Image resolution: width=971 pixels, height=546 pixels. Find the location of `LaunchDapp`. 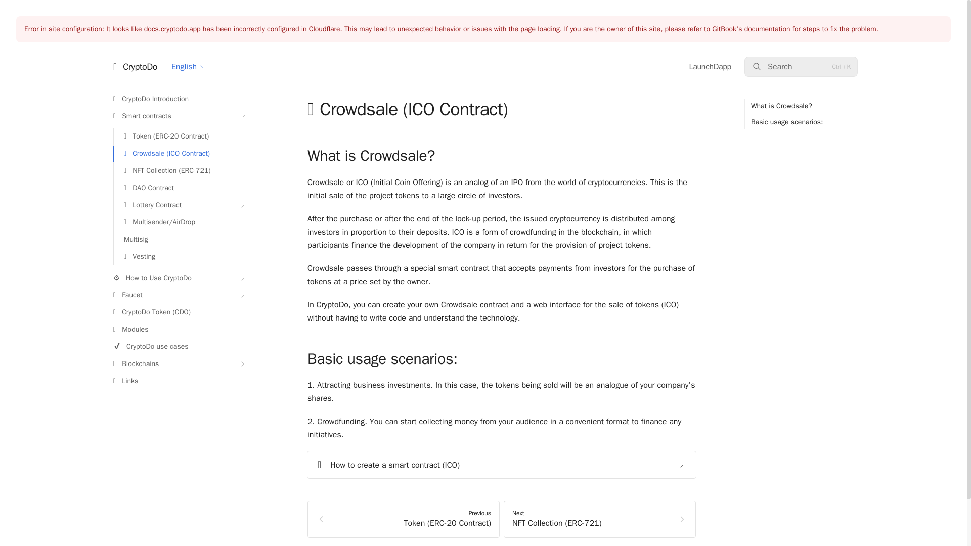

LaunchDapp is located at coordinates (710, 67).